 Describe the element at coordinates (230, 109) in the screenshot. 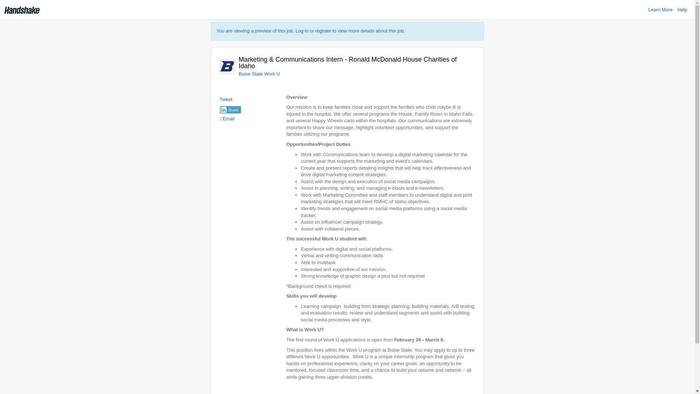

I see `Share` at that location.